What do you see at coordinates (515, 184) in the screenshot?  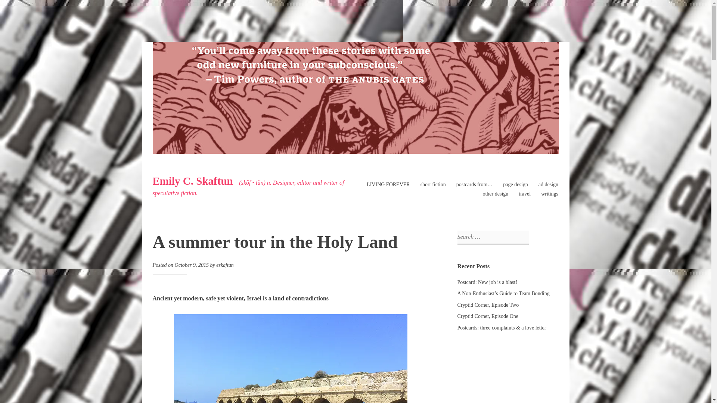 I see `page design` at bounding box center [515, 184].